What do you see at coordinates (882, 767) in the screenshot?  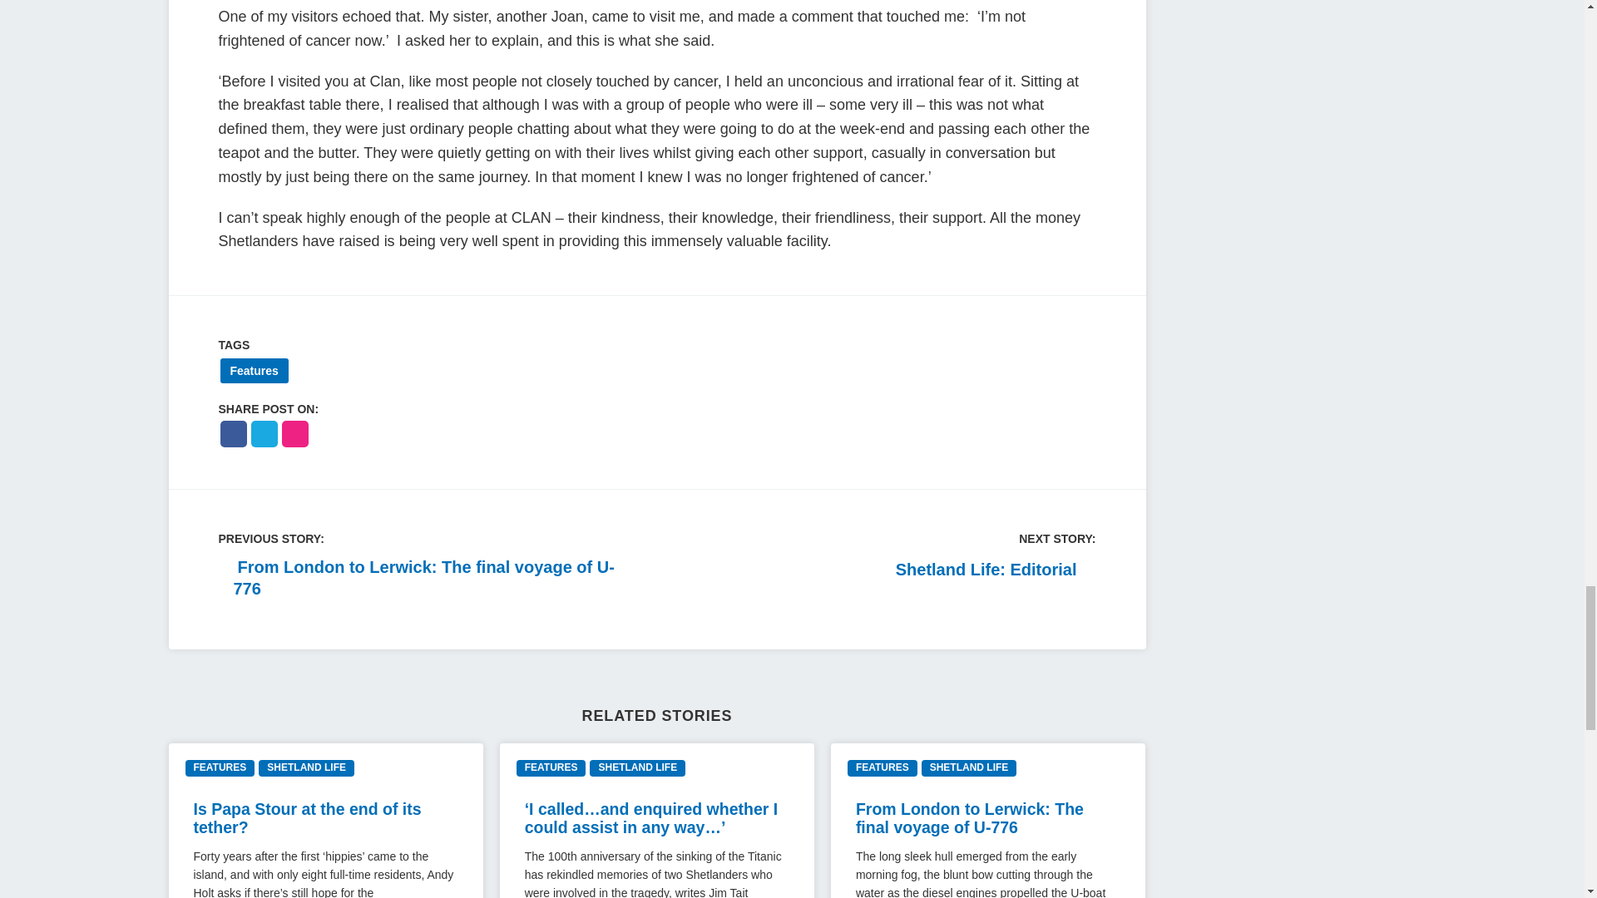 I see `FEATURES` at bounding box center [882, 767].